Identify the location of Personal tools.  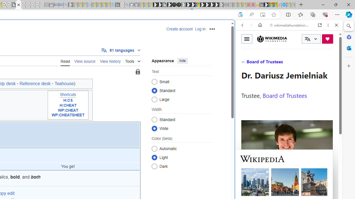
(212, 29).